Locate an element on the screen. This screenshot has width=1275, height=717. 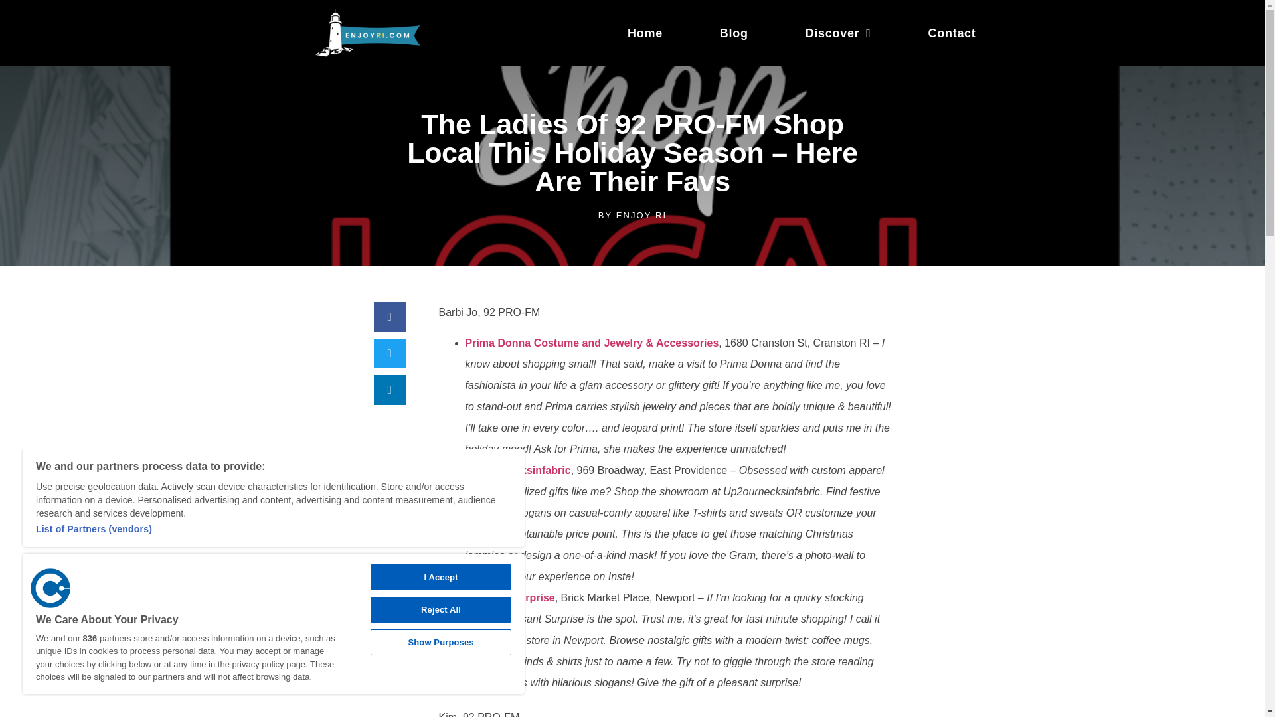
Contact is located at coordinates (952, 33).